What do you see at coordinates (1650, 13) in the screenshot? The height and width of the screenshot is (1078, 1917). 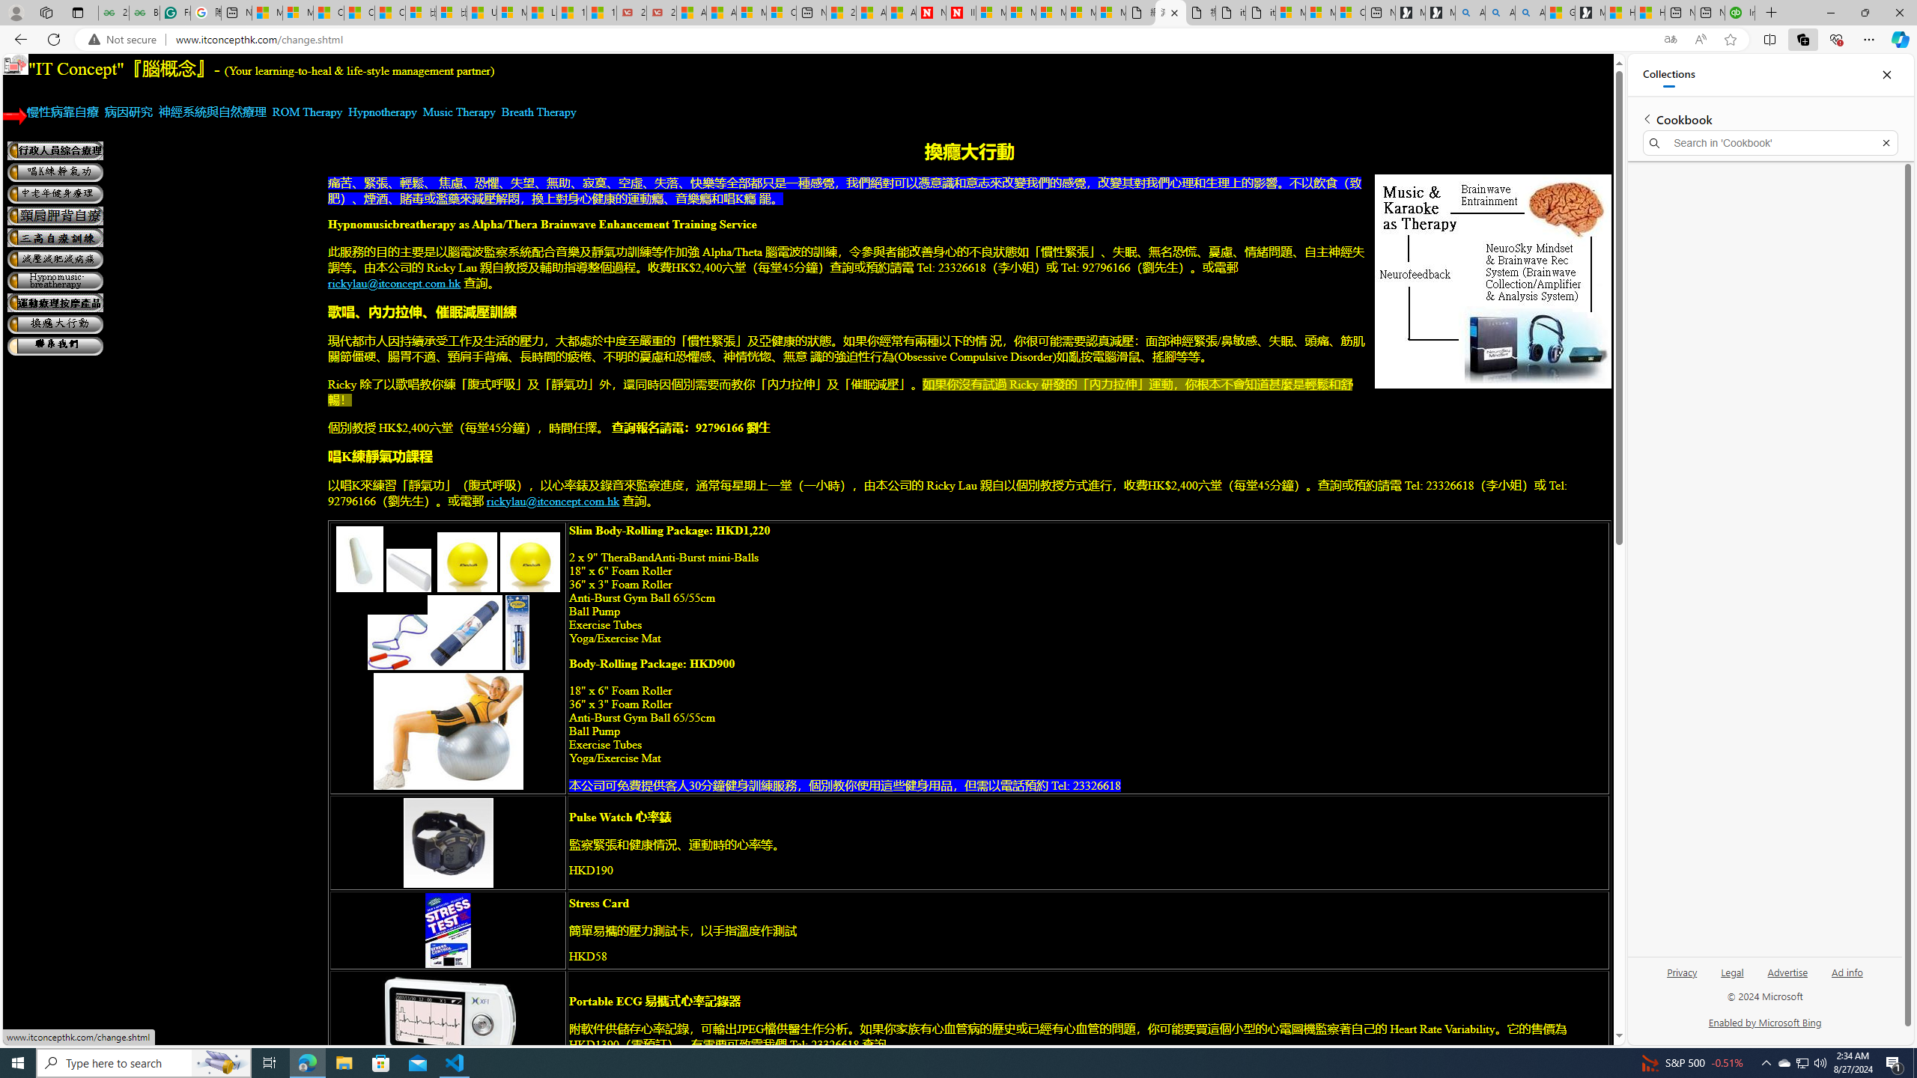 I see `How to Use a TV as a Computer Monitor` at bounding box center [1650, 13].